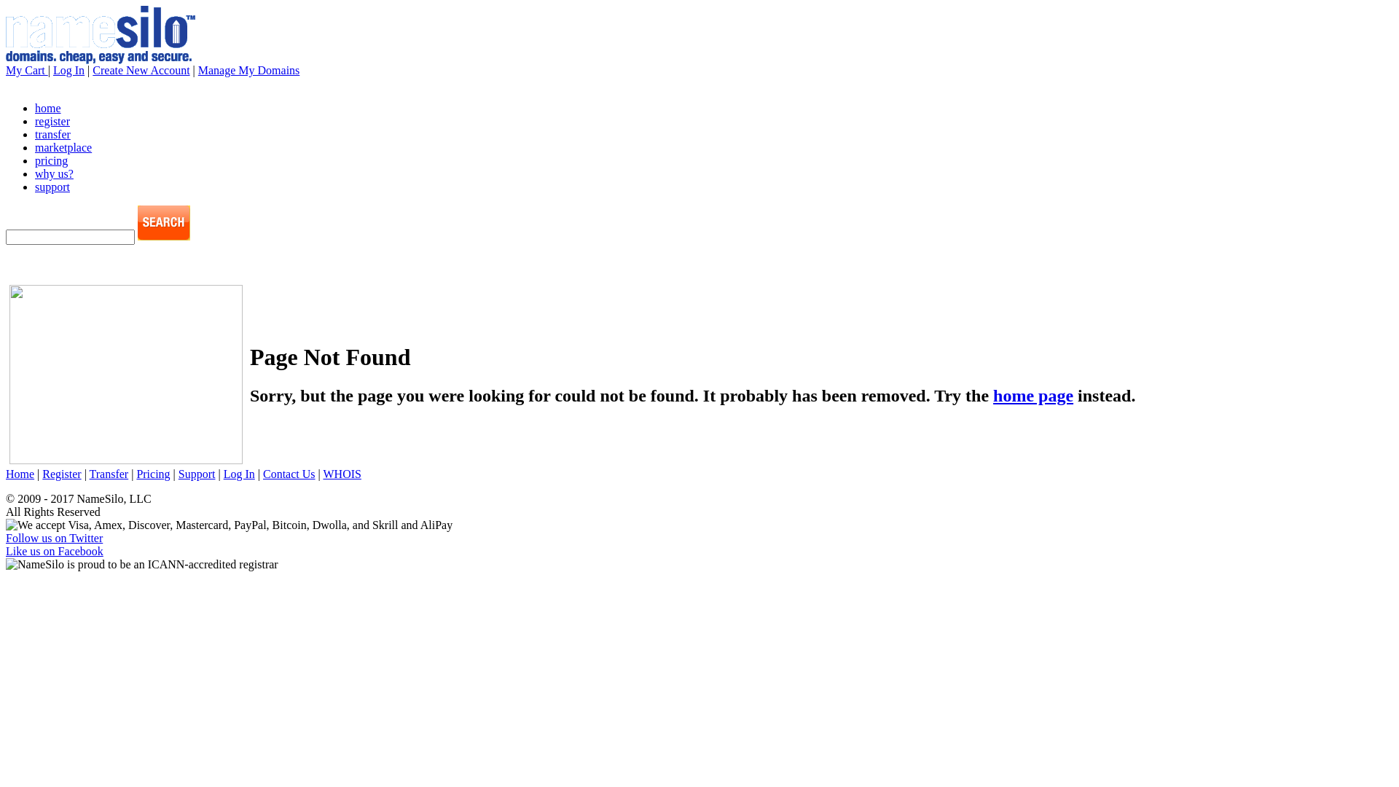 This screenshot has width=1399, height=787. I want to click on Log In, so click(68, 70).